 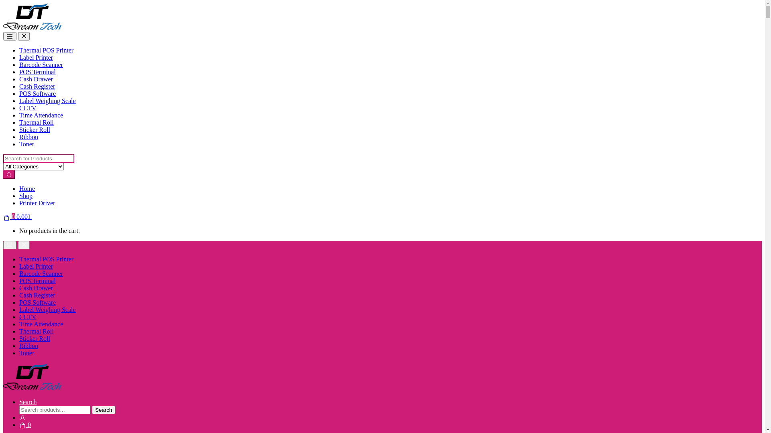 I want to click on Label Weighing Scale, so click(x=47, y=310).